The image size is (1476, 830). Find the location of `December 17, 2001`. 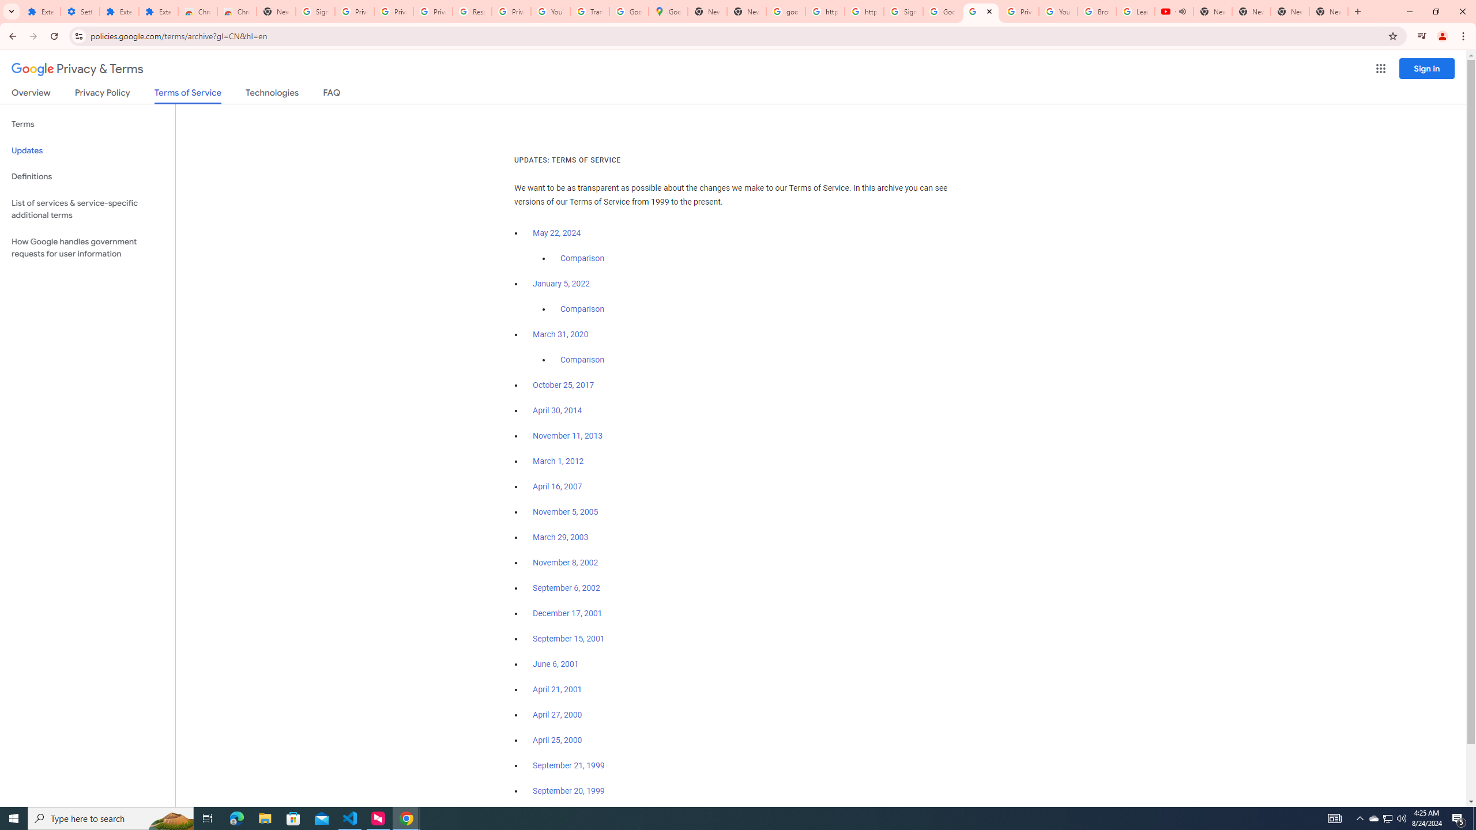

December 17, 2001 is located at coordinates (567, 613).